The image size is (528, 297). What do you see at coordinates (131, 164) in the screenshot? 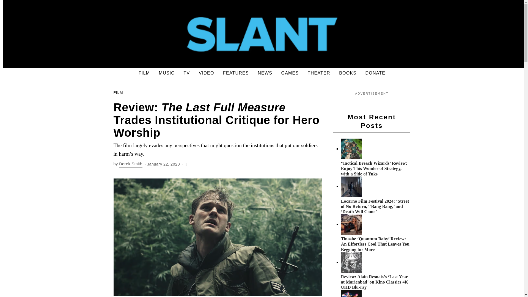
I see `Derek Smith` at bounding box center [131, 164].